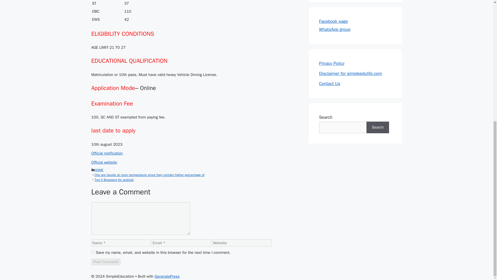 This screenshot has width=497, height=280. What do you see at coordinates (329, 83) in the screenshot?
I see `Contact Us` at bounding box center [329, 83].